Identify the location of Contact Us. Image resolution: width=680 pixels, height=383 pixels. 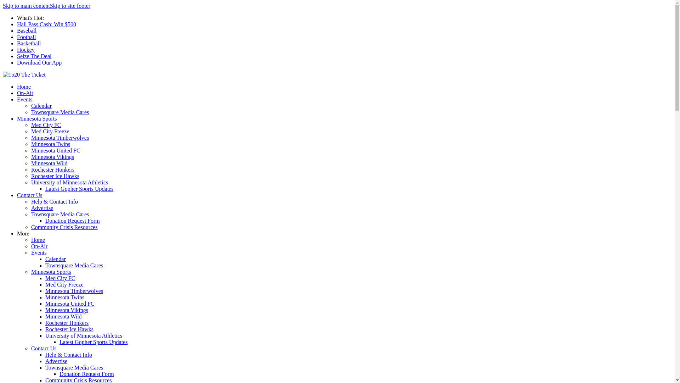
(44, 348).